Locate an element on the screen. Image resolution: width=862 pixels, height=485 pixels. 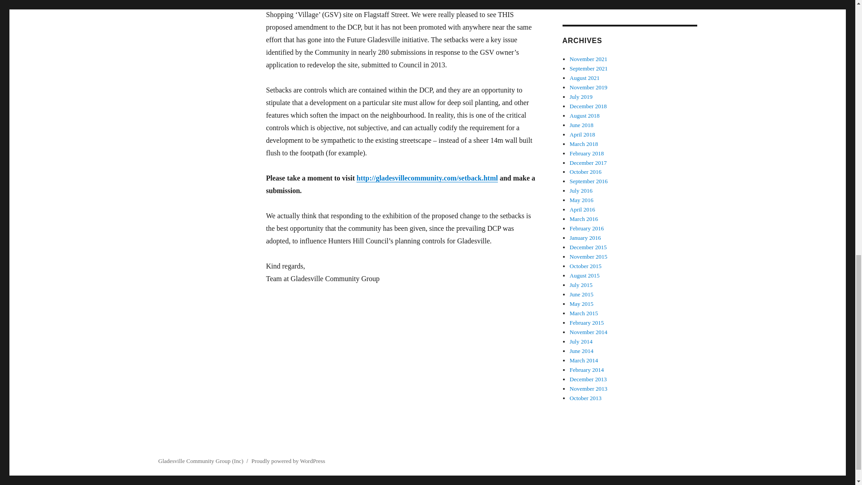
November 2021 is located at coordinates (589, 59).